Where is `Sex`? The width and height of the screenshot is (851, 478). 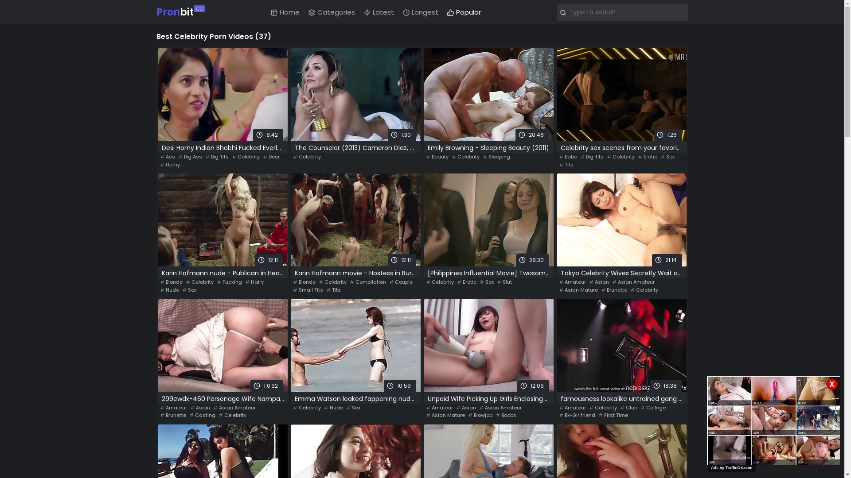
Sex is located at coordinates (668, 157).